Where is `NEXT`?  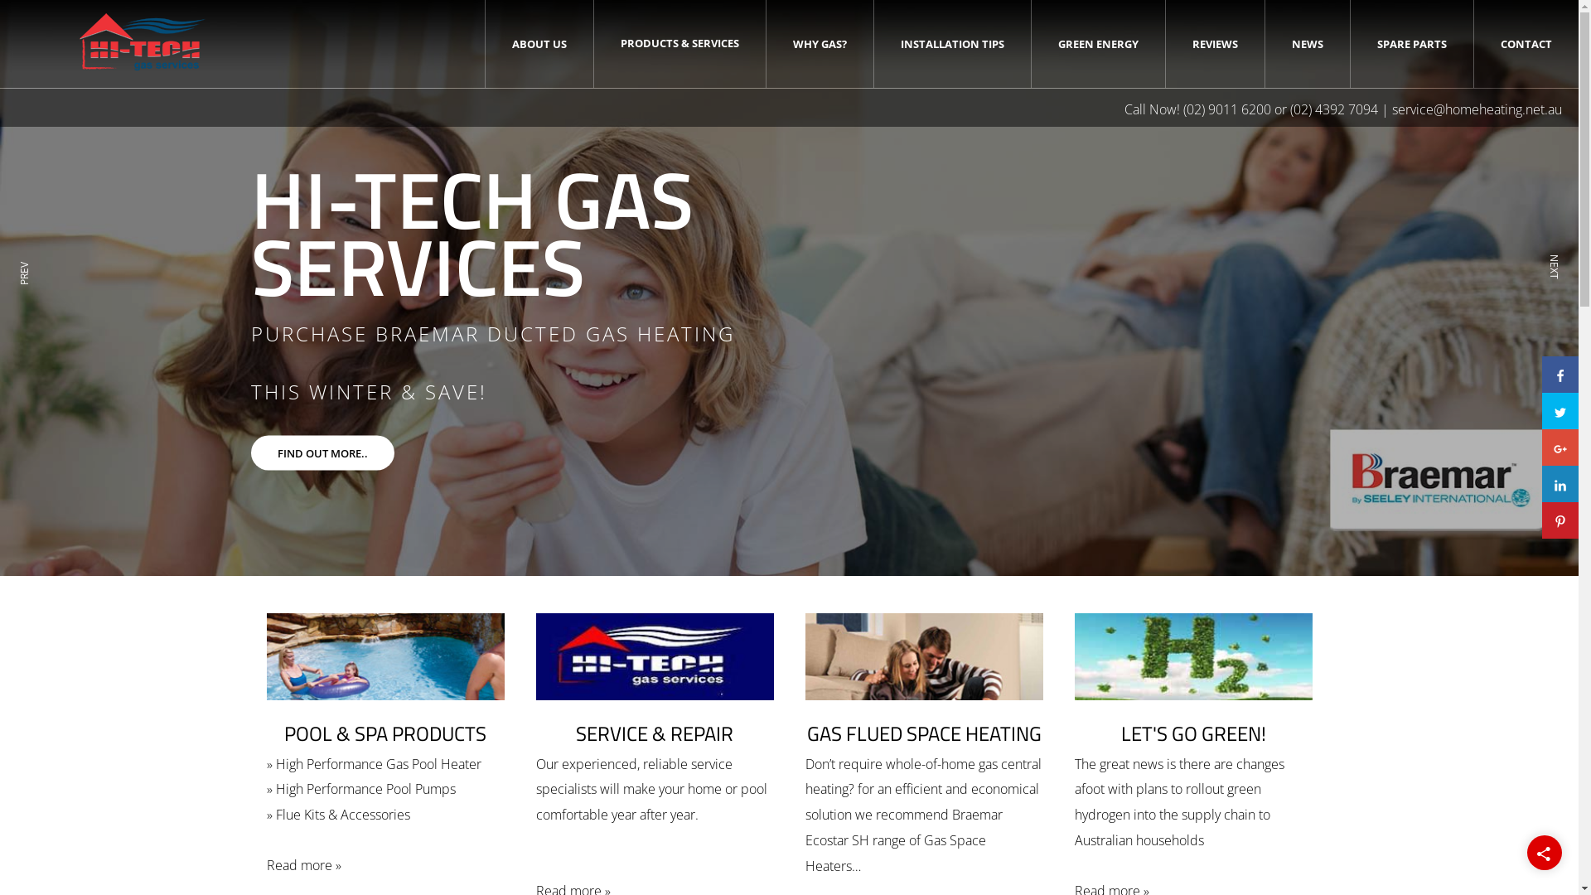
NEXT is located at coordinates (1551, 291).